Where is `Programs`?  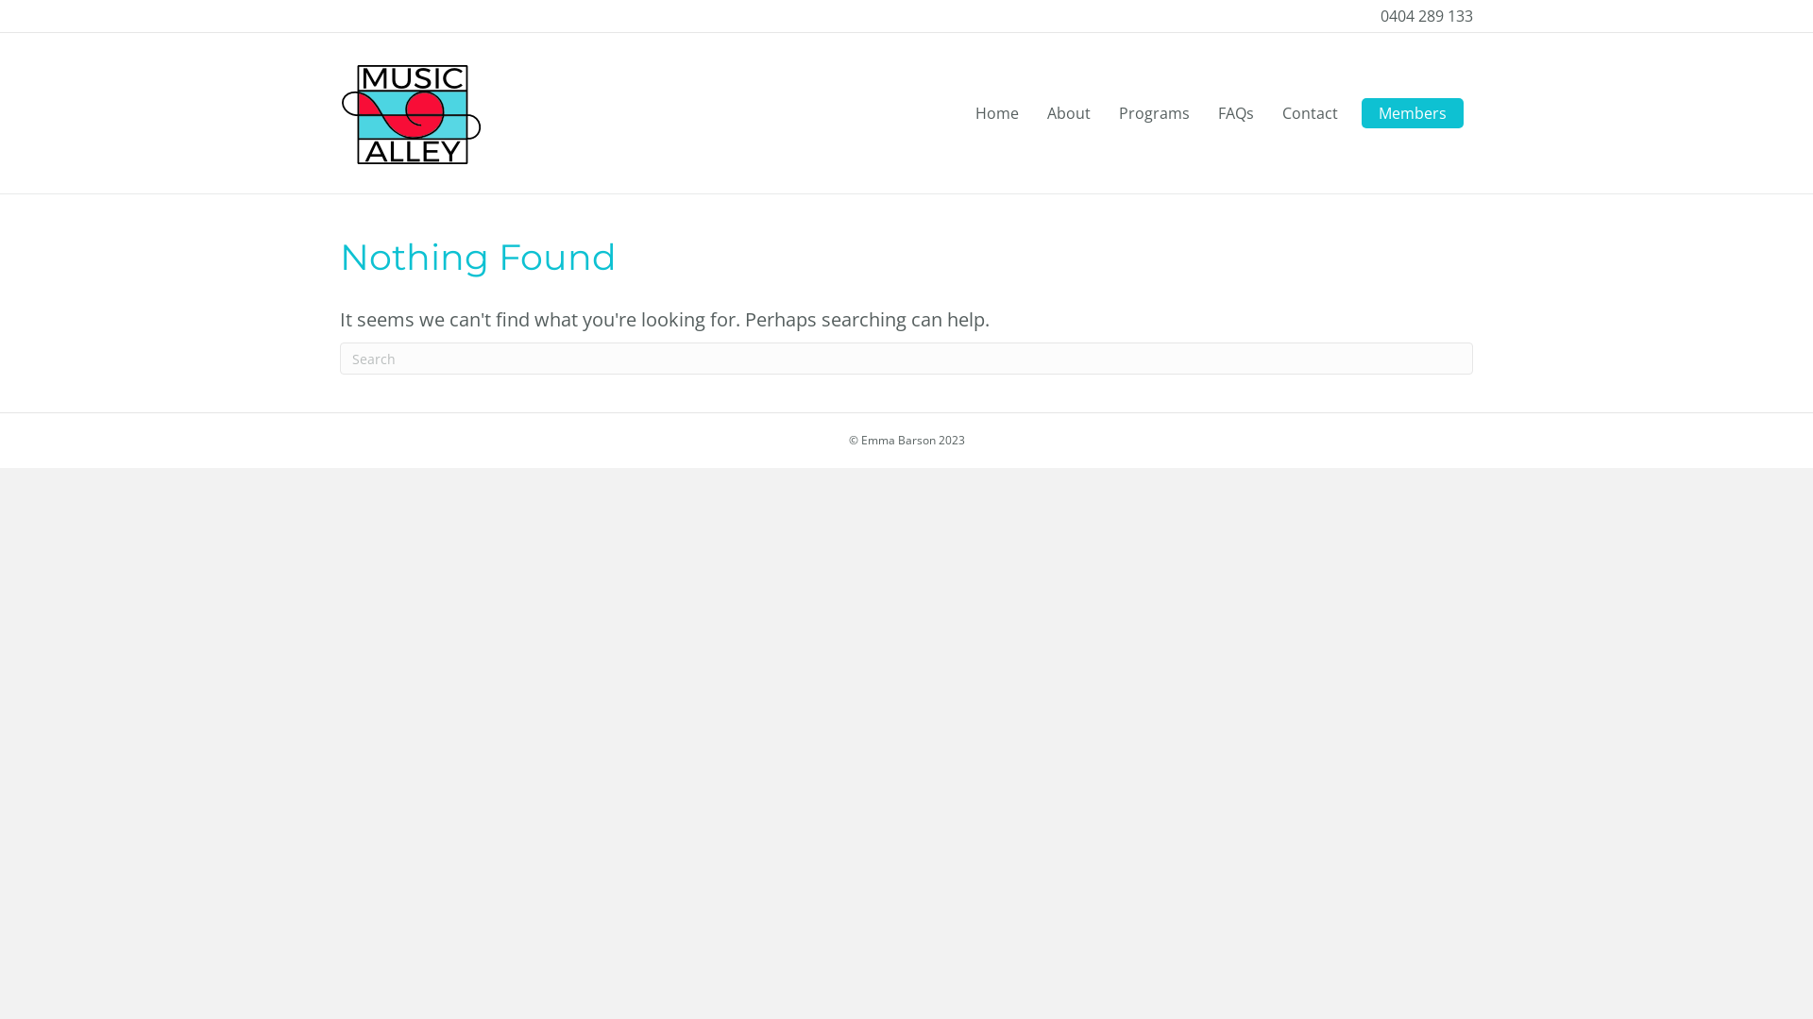
Programs is located at coordinates (1154, 113).